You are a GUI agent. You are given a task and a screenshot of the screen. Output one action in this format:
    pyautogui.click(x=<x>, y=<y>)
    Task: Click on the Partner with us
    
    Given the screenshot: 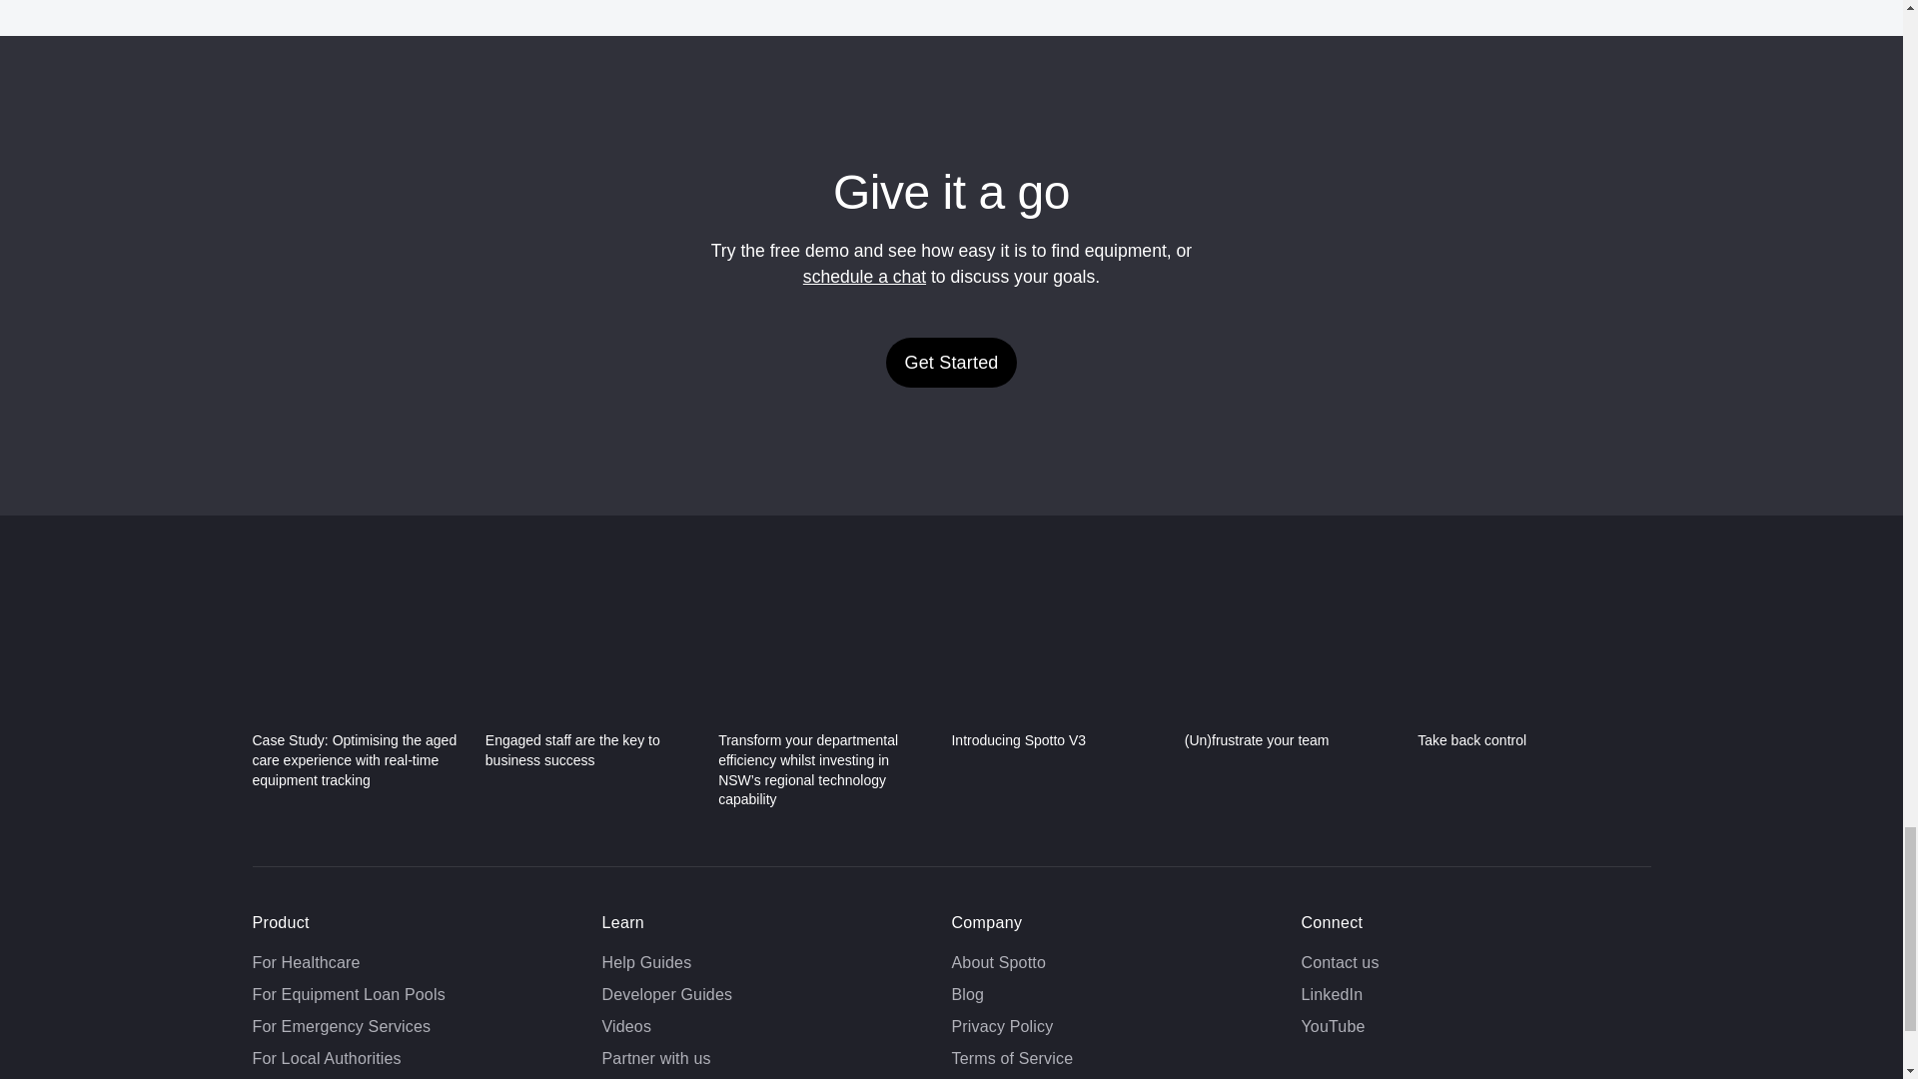 What is the action you would take?
    pyautogui.click(x=655, y=1058)
    